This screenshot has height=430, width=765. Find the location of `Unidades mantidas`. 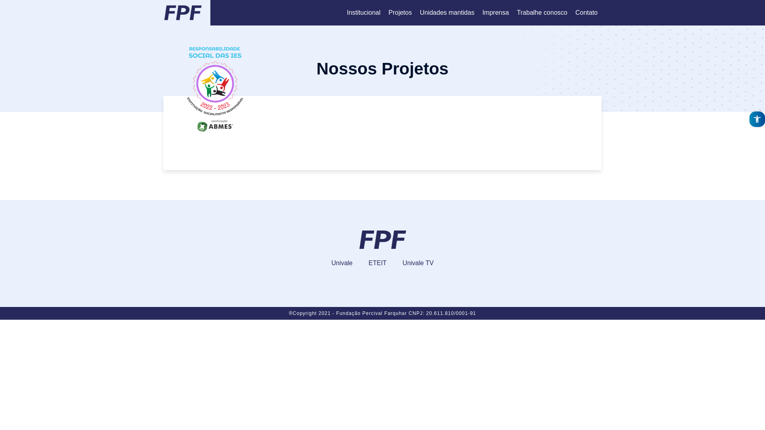

Unidades mantidas is located at coordinates (447, 13).